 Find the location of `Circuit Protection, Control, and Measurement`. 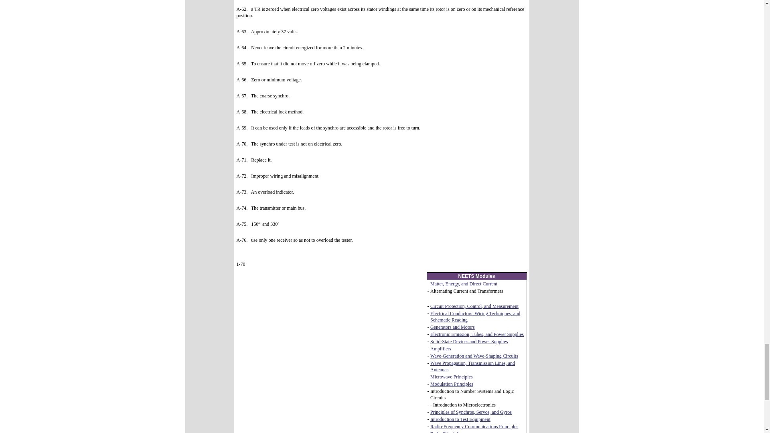

Circuit Protection, Control, and Measurement is located at coordinates (474, 306).